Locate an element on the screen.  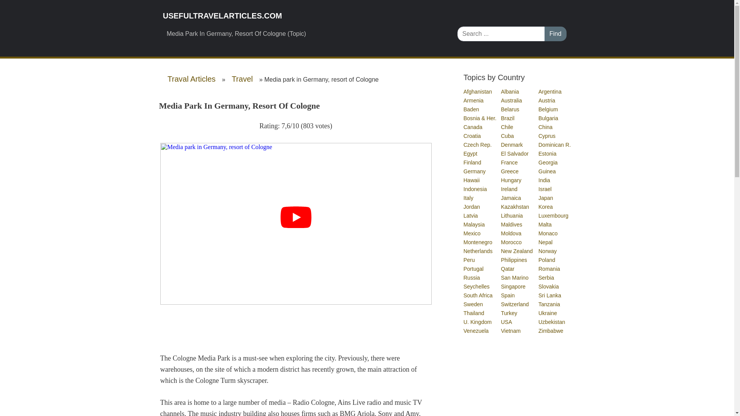
Georgia is located at coordinates (548, 162).